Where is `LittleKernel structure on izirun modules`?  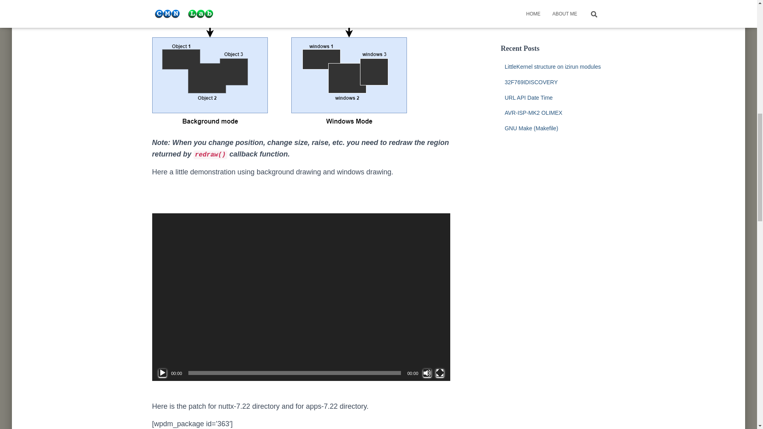
LittleKernel structure on izirun modules is located at coordinates (552, 67).